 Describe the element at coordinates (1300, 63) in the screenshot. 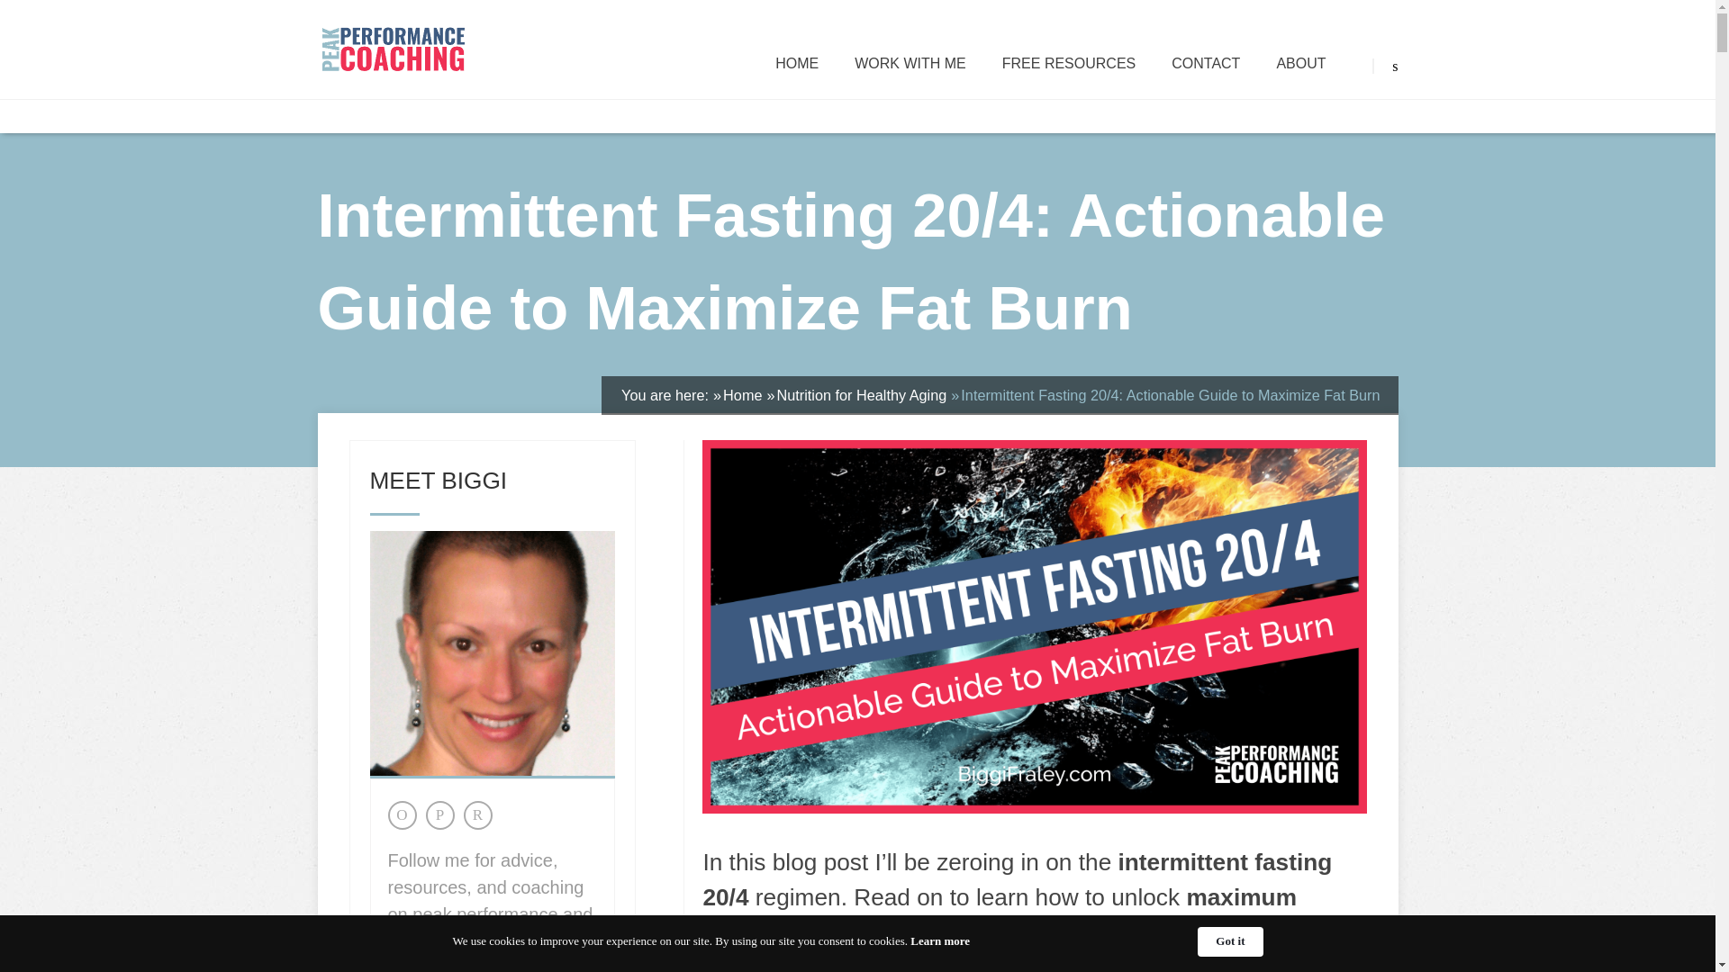

I see `ABOUT` at that location.